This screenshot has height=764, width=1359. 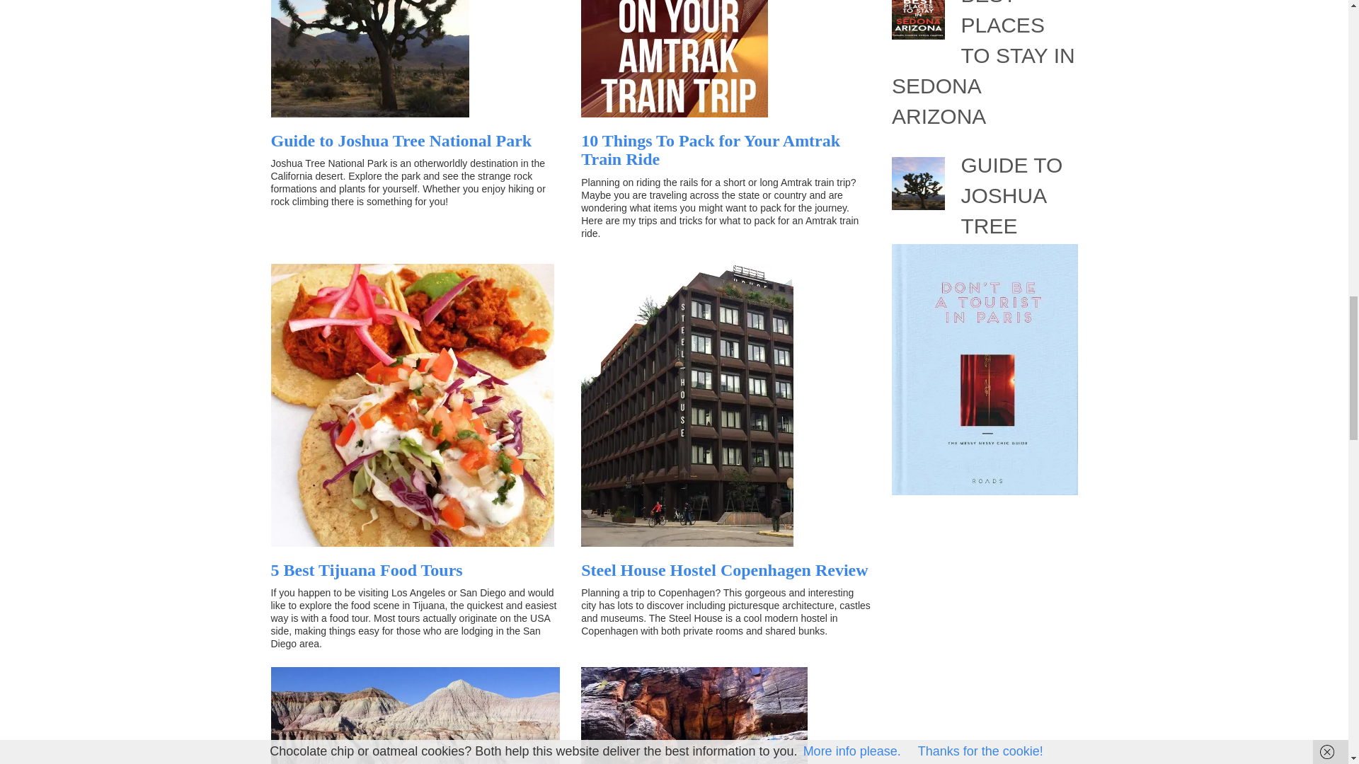 I want to click on 5 Best Tijuana Food Tours, so click(x=366, y=569).